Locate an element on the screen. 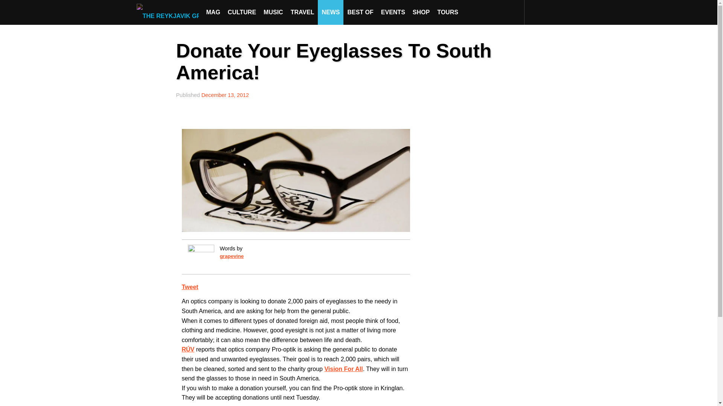 This screenshot has height=406, width=723. Tweet is located at coordinates (190, 287).